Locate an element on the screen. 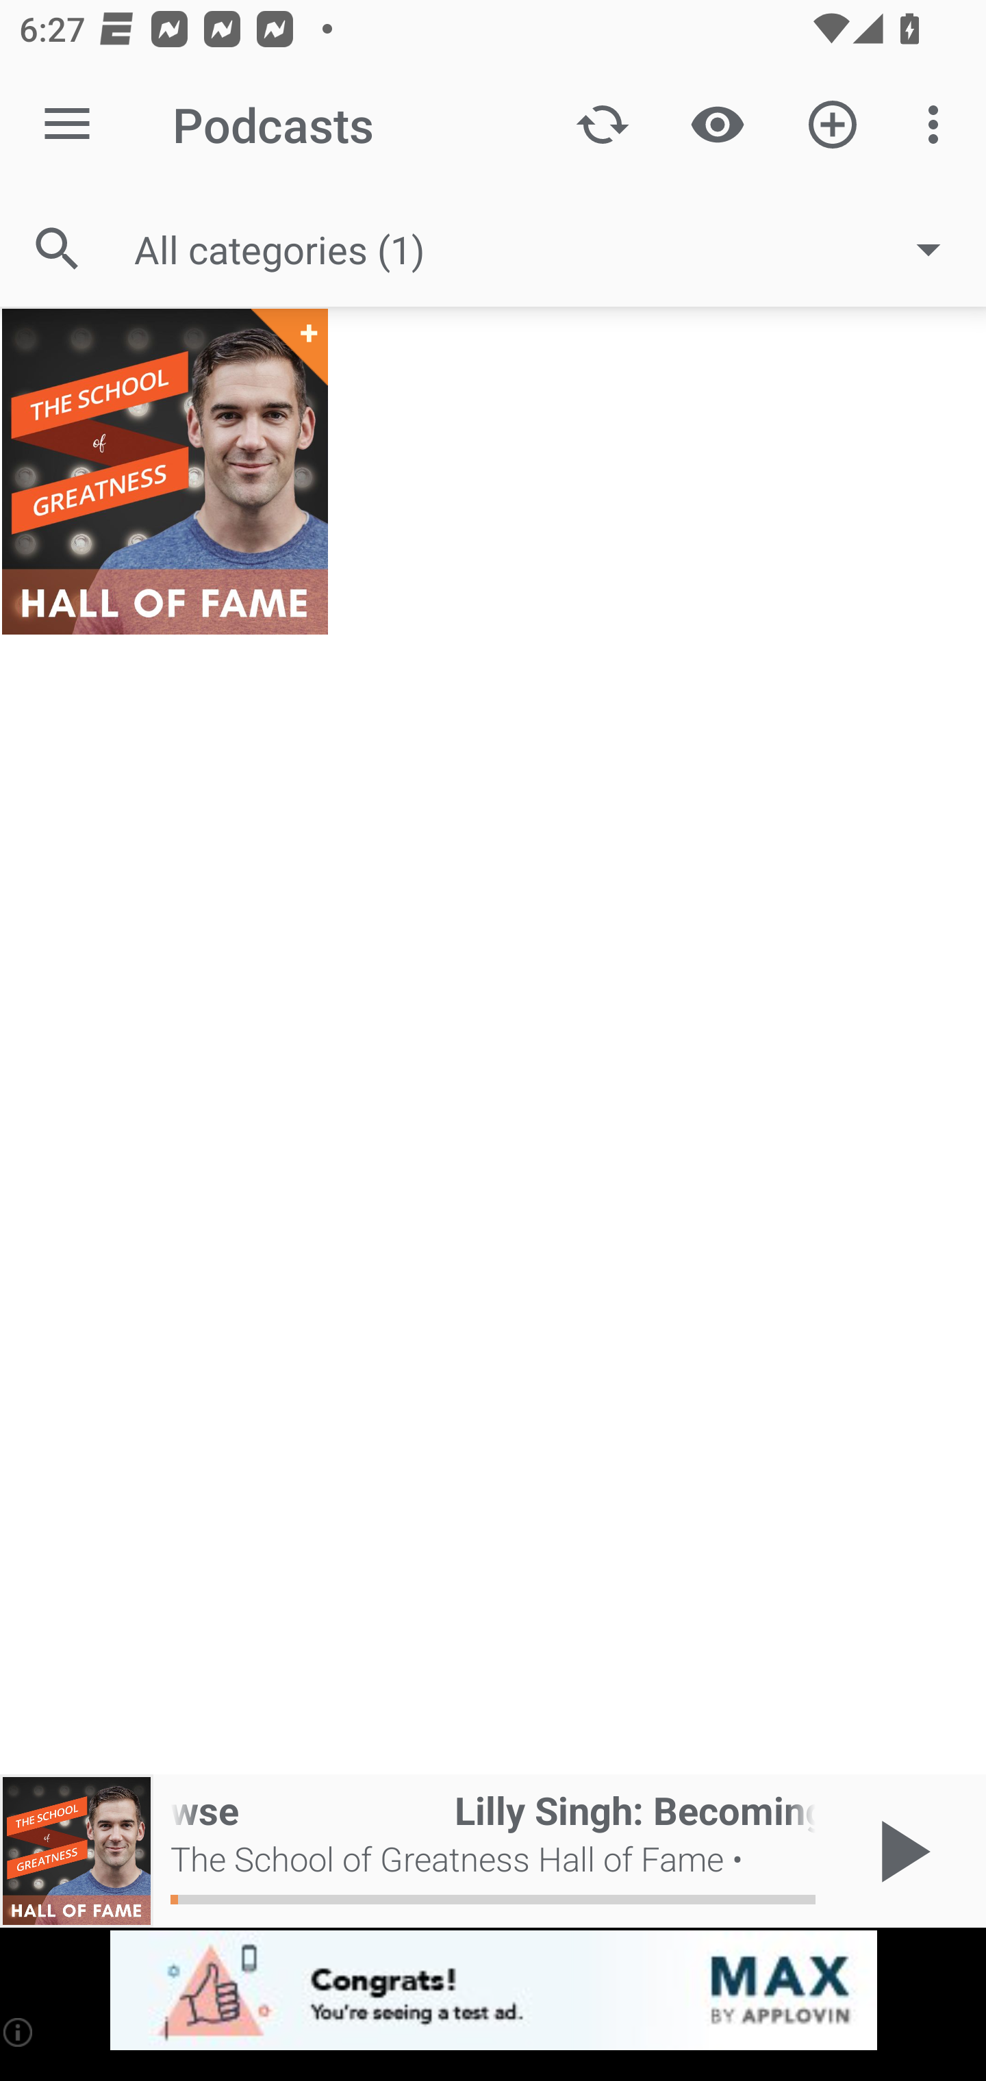  Search is located at coordinates (58, 248).